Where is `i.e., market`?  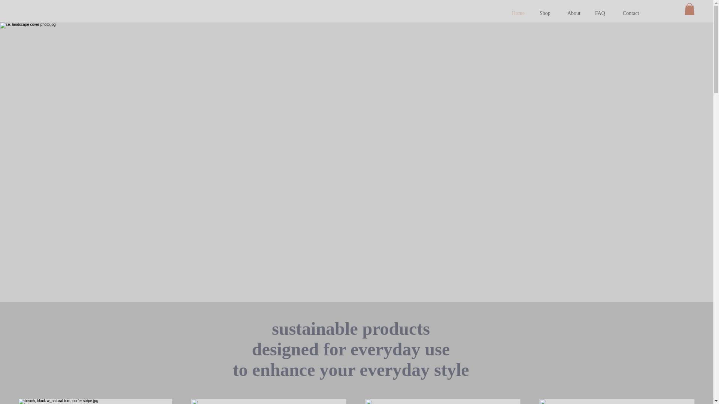
i.e., market is located at coordinates (443, 401).